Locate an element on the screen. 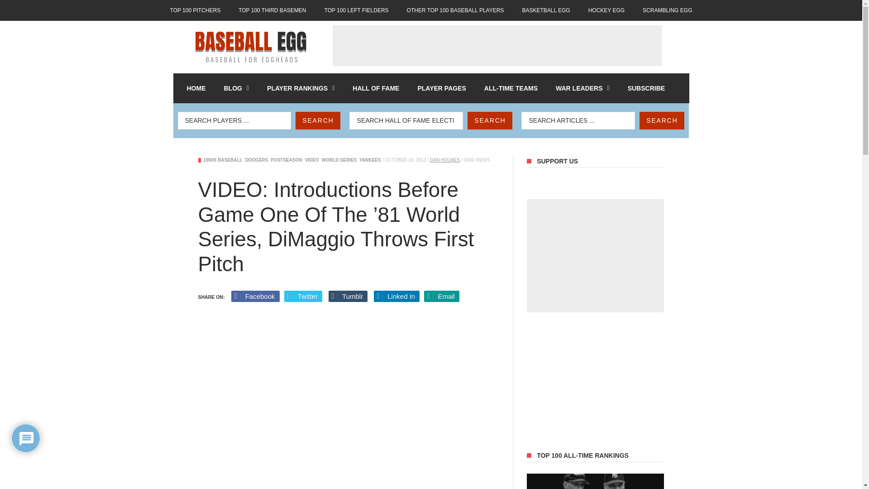  1980s Baseball is located at coordinates (223, 159).